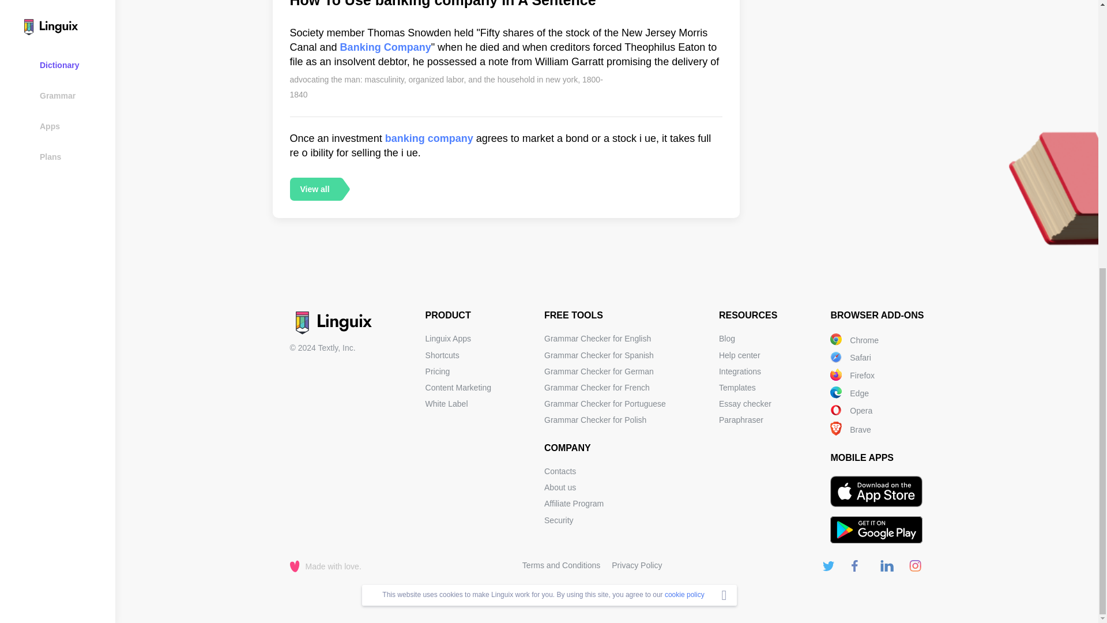 This screenshot has height=623, width=1107. I want to click on Grammar Checker for German, so click(599, 371).